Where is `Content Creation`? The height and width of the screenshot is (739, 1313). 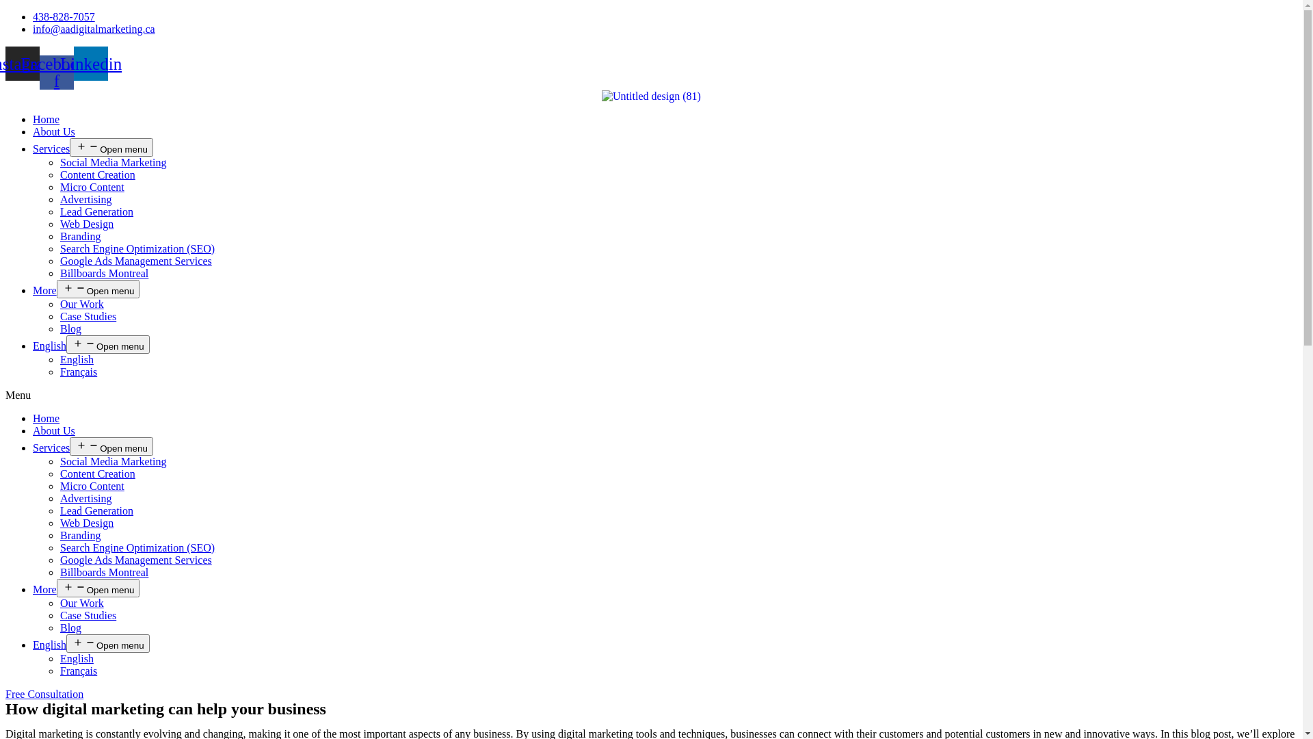
Content Creation is located at coordinates (98, 474).